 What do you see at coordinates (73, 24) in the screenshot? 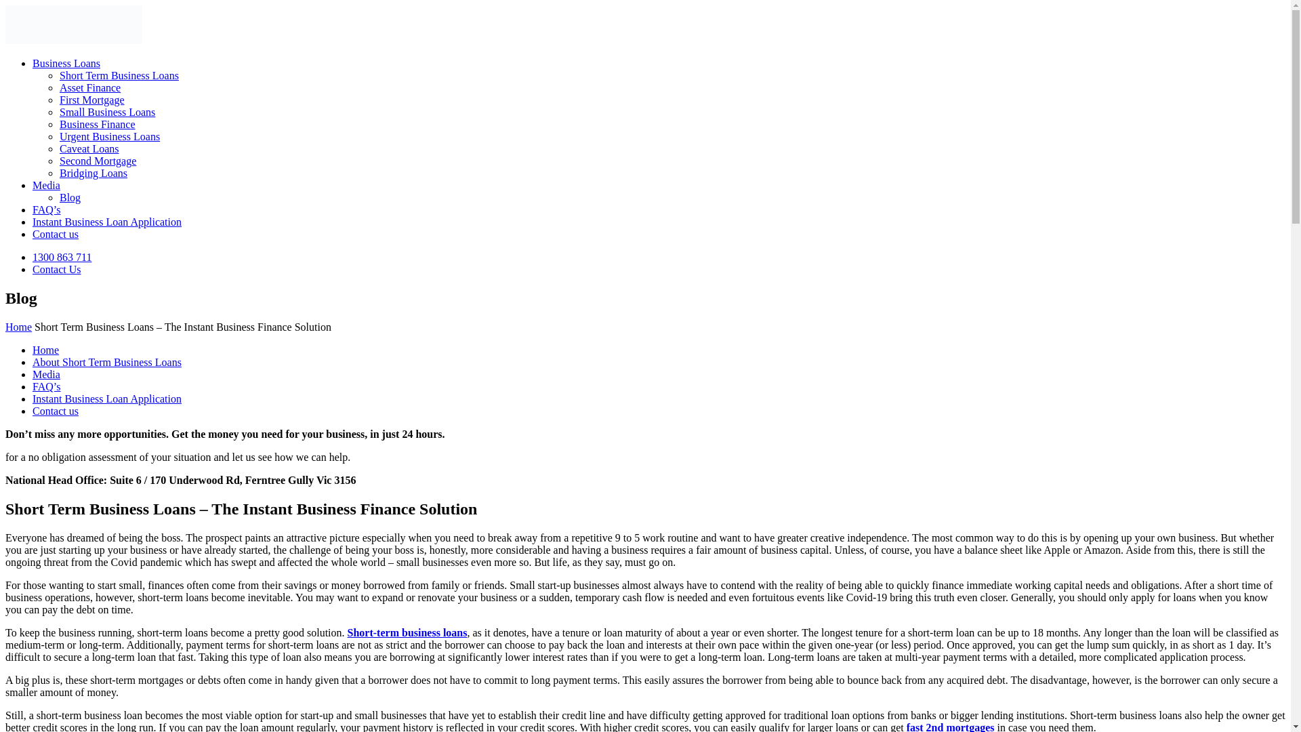
I see `Instant Business Finance` at bounding box center [73, 24].